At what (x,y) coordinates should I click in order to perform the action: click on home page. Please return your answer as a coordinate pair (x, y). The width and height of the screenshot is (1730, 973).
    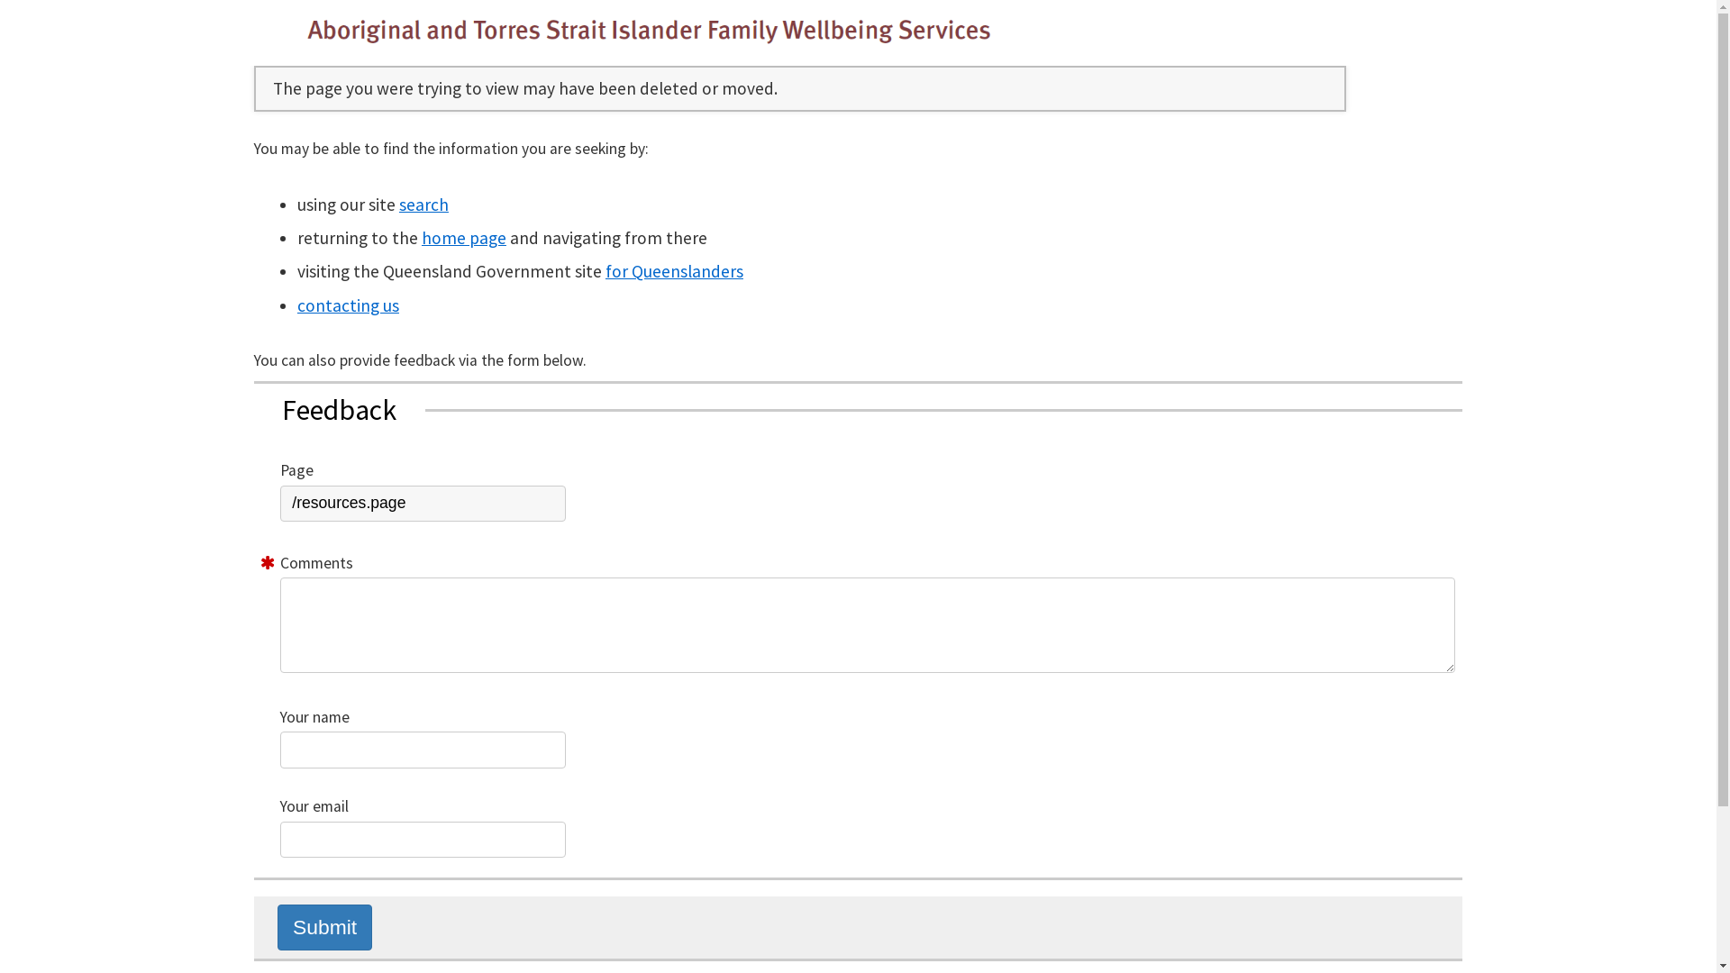
    Looking at the image, I should click on (464, 238).